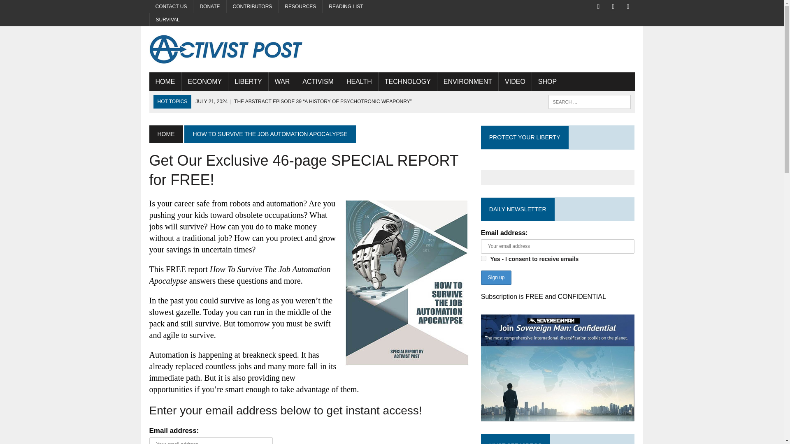 The image size is (790, 444). I want to click on 1, so click(484, 258).